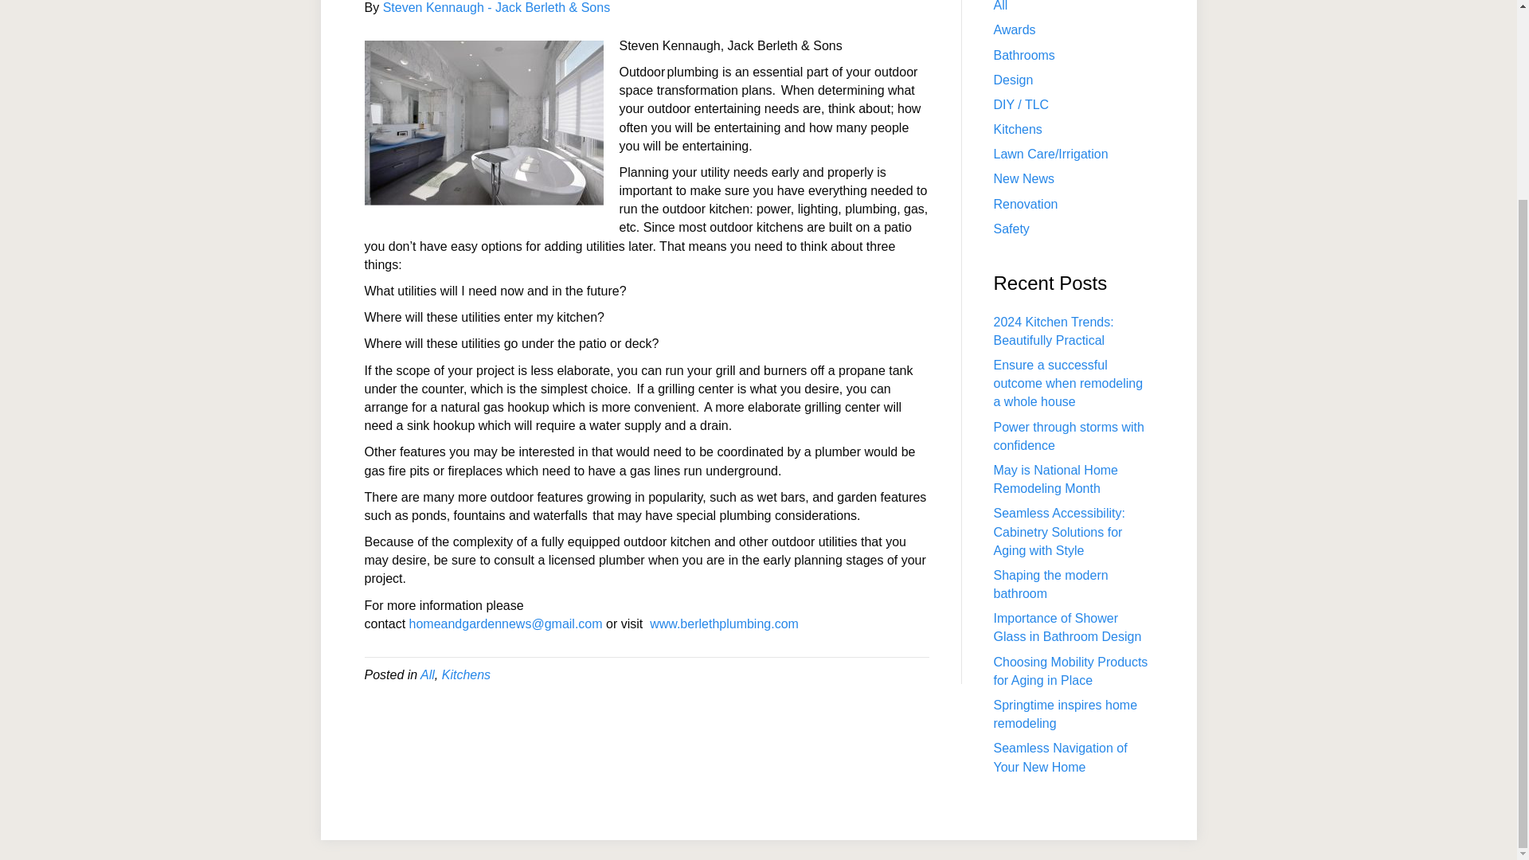 The image size is (1529, 860). I want to click on Importance of Shower Glass in Bathroom Design, so click(1068, 627).